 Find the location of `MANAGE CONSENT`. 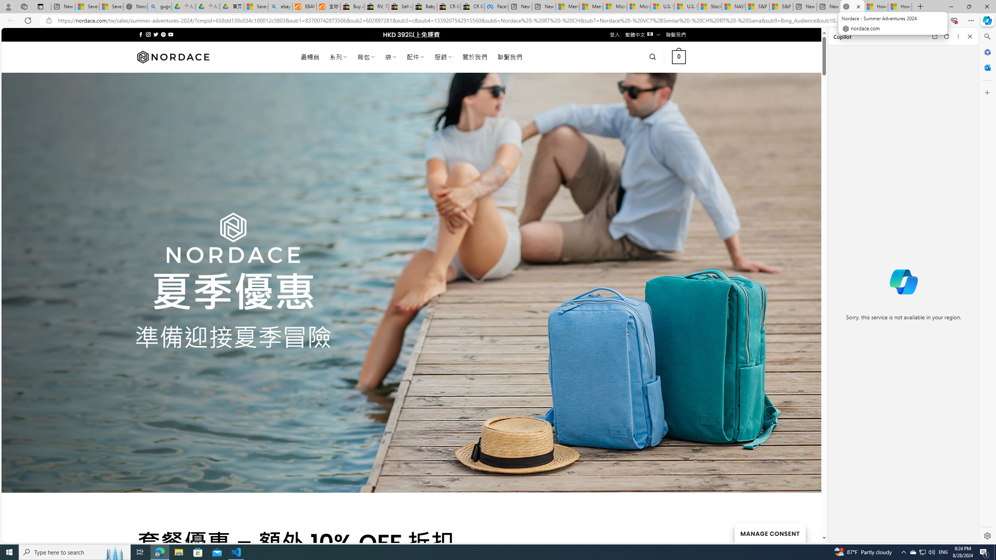

MANAGE CONSENT is located at coordinates (770, 533).